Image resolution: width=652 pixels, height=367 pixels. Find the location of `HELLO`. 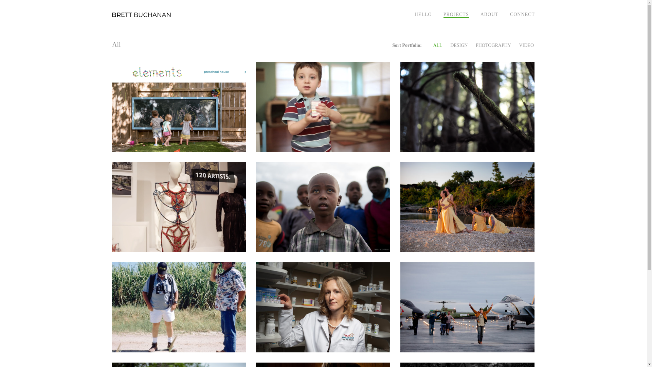

HELLO is located at coordinates (423, 14).